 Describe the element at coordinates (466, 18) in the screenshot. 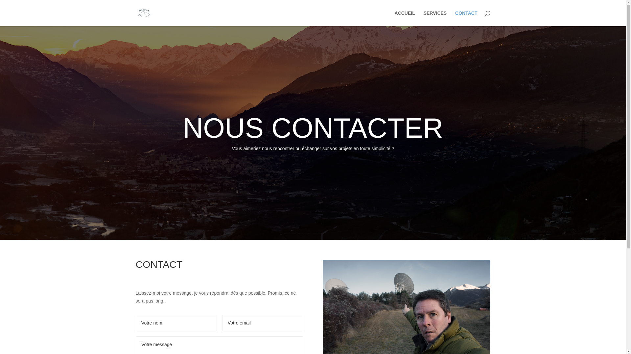

I see `CONTACT` at that location.